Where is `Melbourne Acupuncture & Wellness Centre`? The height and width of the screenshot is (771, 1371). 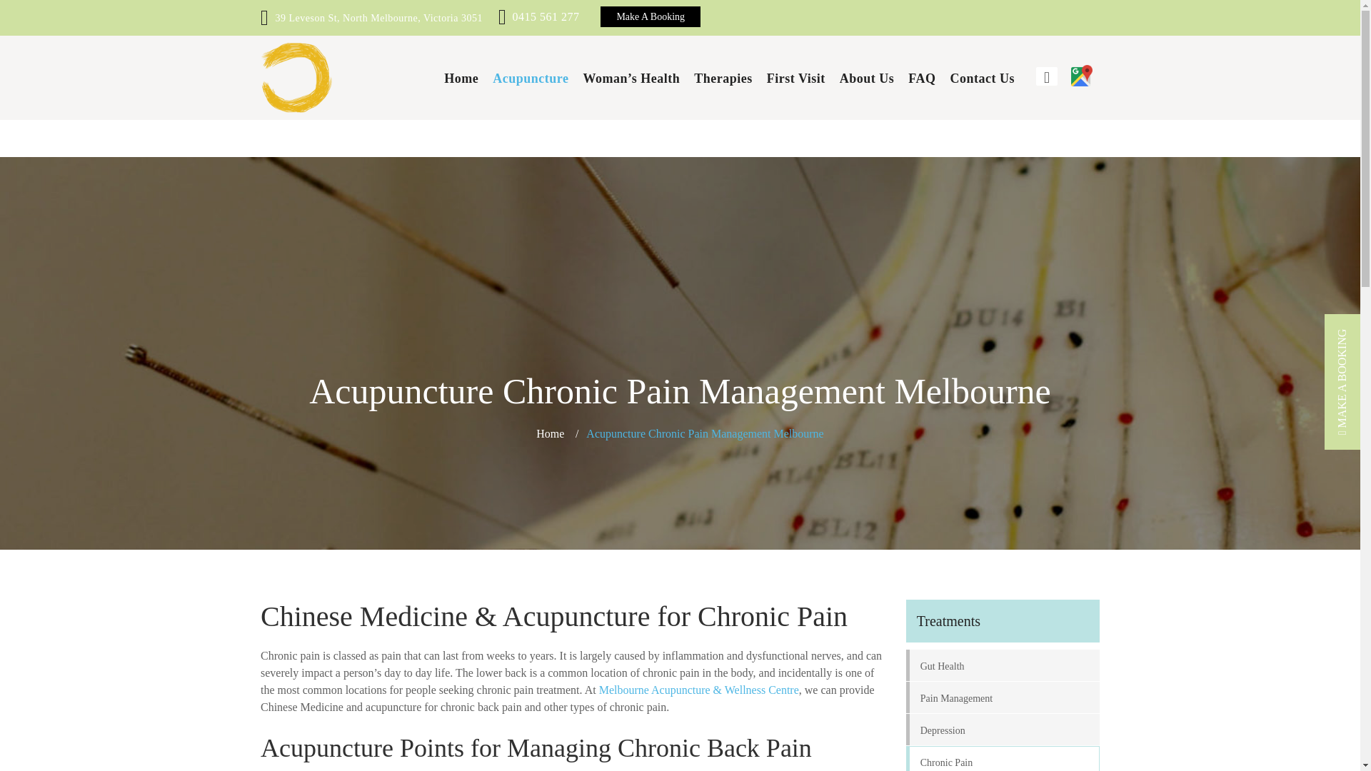 Melbourne Acupuncture & Wellness Centre is located at coordinates (699, 690).